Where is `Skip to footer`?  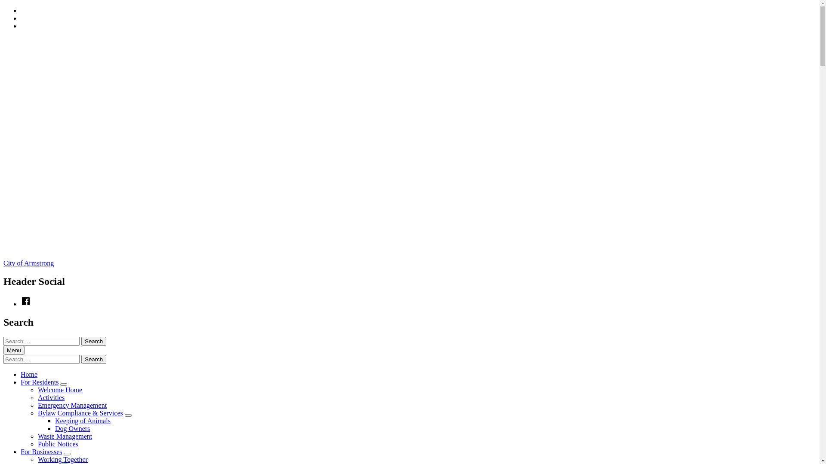
Skip to footer is located at coordinates (21, 22).